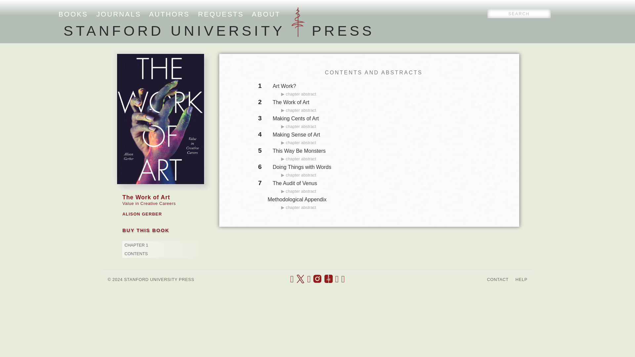 The image size is (635, 357). I want to click on AUTHORS, so click(169, 14).